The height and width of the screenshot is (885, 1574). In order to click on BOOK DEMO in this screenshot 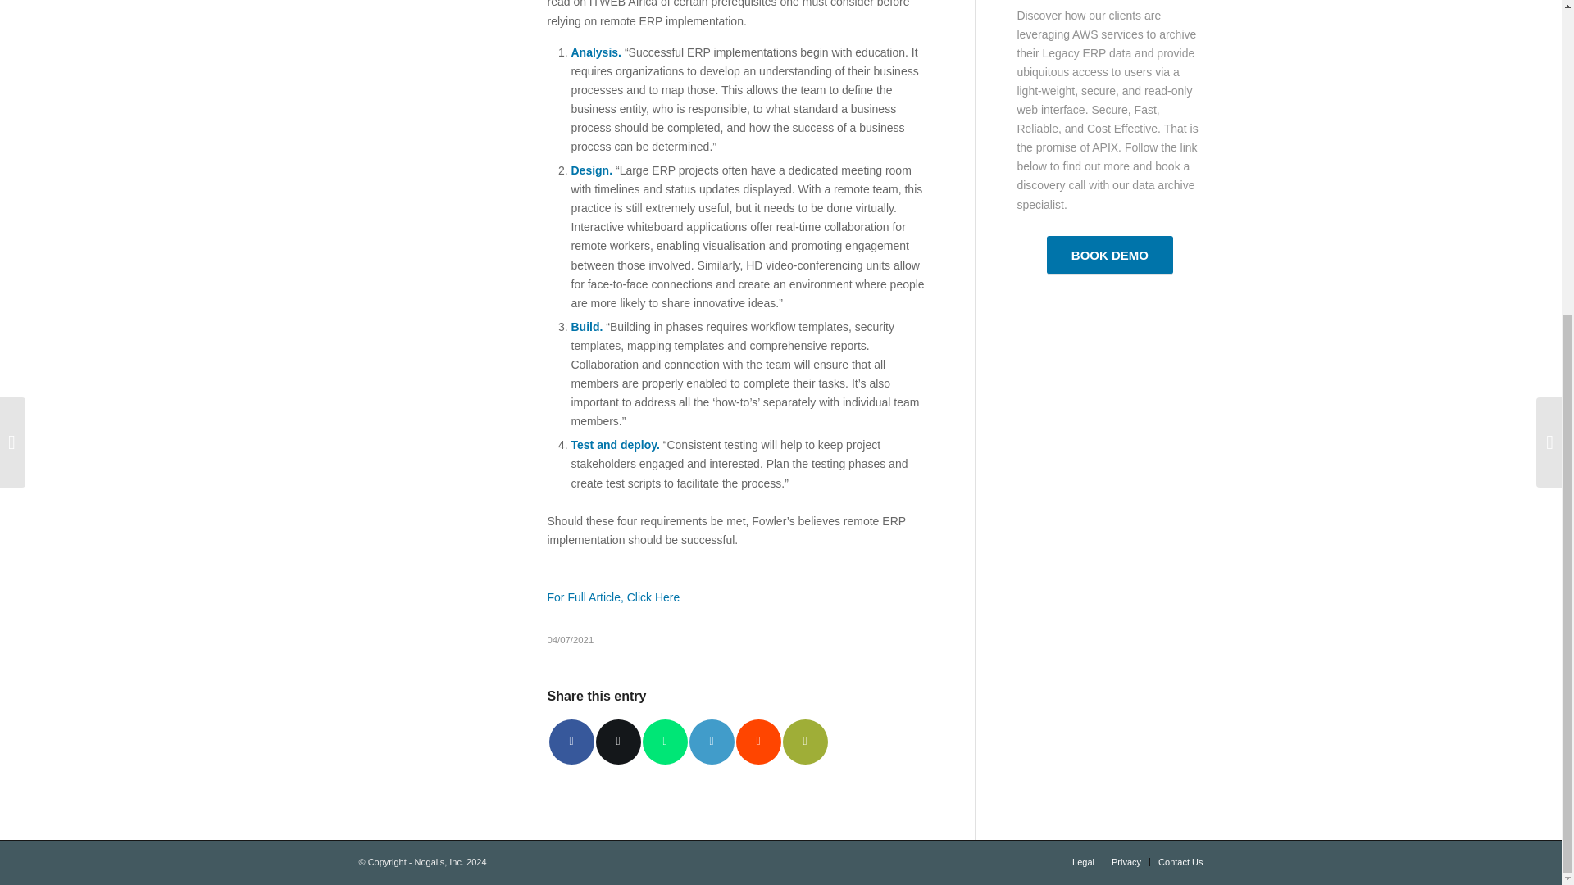, I will do `click(1109, 255)`.